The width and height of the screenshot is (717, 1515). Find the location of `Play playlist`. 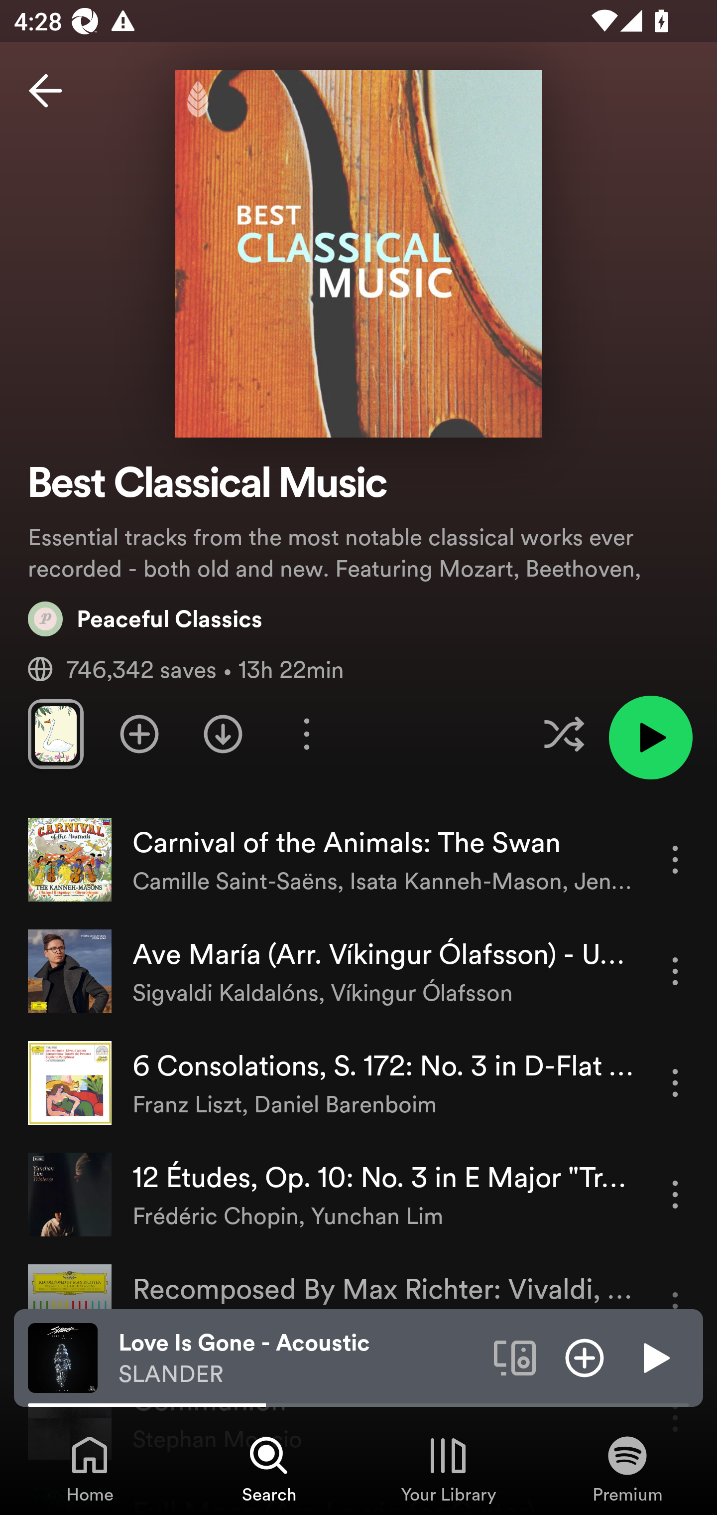

Play playlist is located at coordinates (650, 738).